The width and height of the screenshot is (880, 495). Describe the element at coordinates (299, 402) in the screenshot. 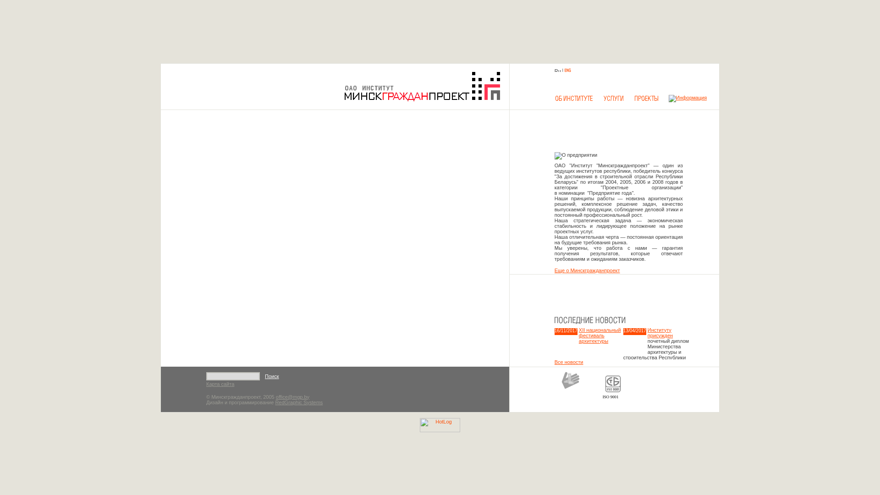

I see `RedGraphic Systems` at that location.